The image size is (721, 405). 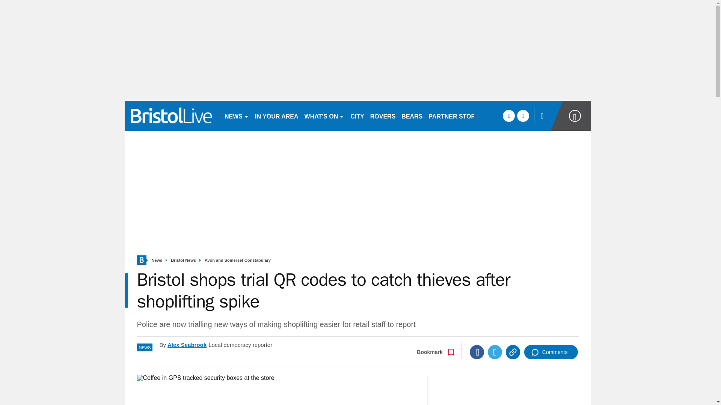 What do you see at coordinates (495, 352) in the screenshot?
I see `Twitter` at bounding box center [495, 352].